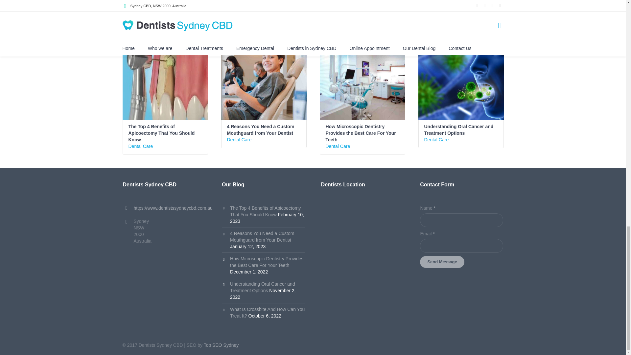 The width and height of the screenshot is (631, 355). I want to click on The Top 4 Benefits of Apicoectomy That You Should Know, so click(165, 77).